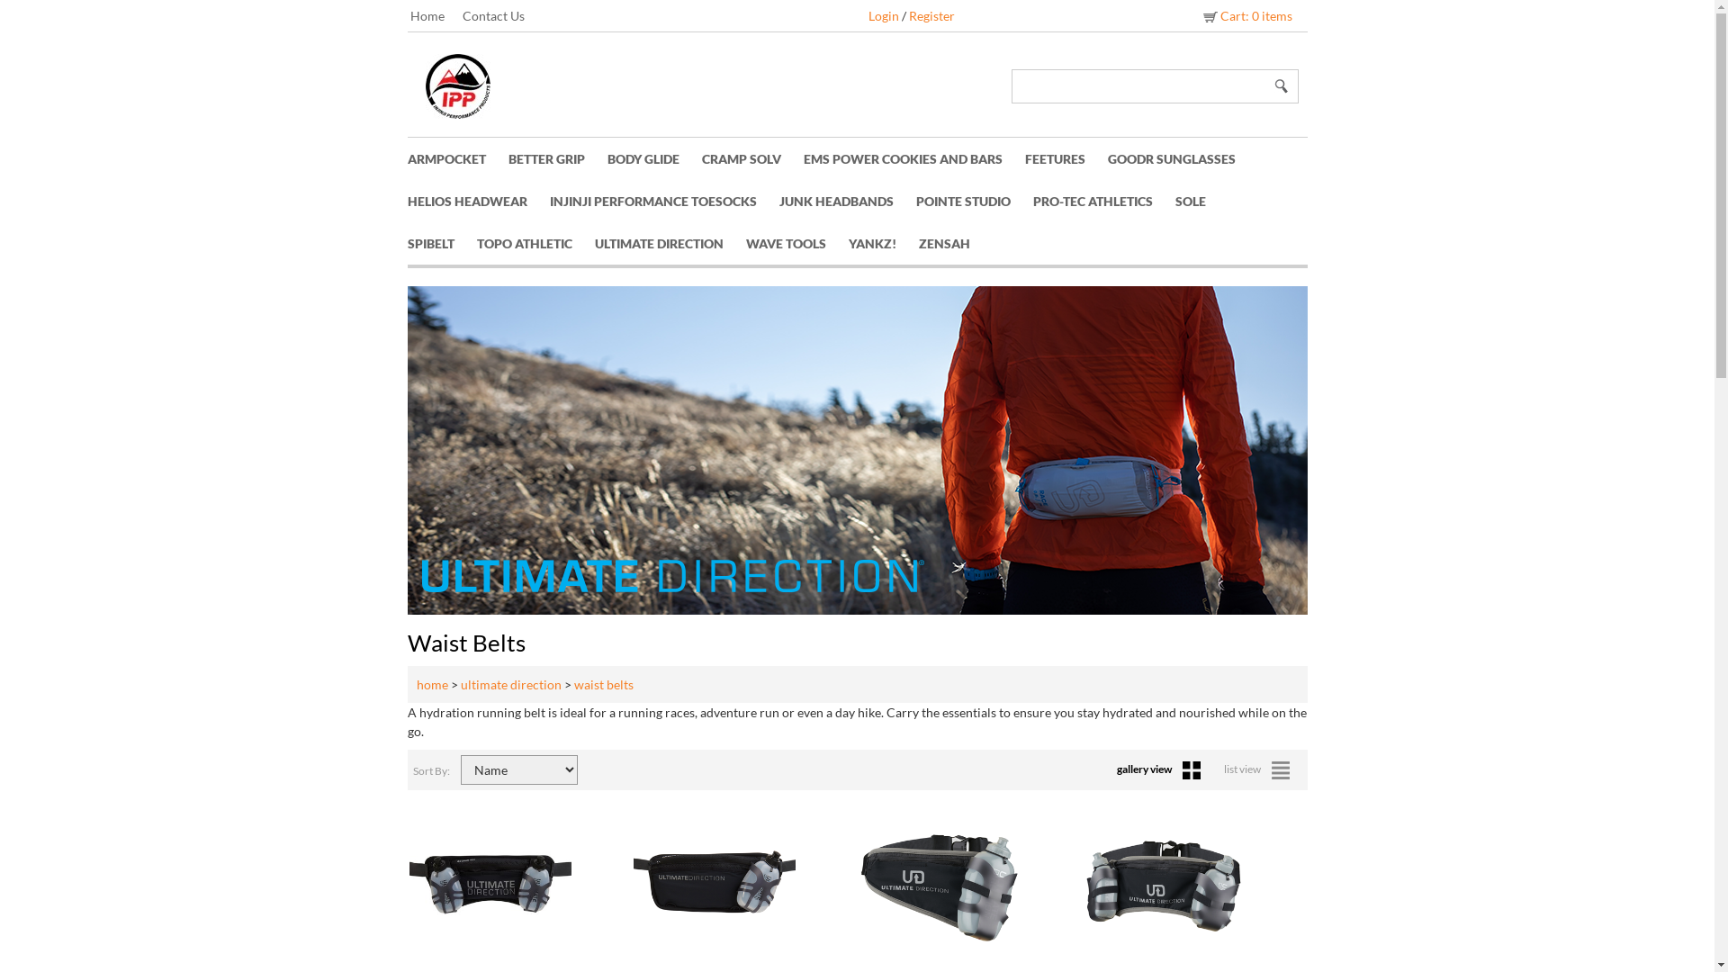 Image resolution: width=1728 pixels, height=972 pixels. I want to click on YANKZ!, so click(883, 243).